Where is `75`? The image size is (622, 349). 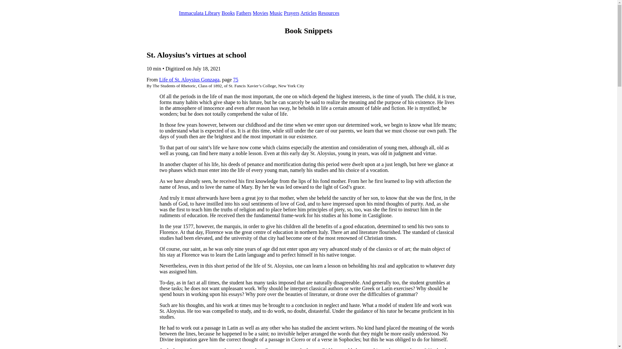
75 is located at coordinates (236, 79).